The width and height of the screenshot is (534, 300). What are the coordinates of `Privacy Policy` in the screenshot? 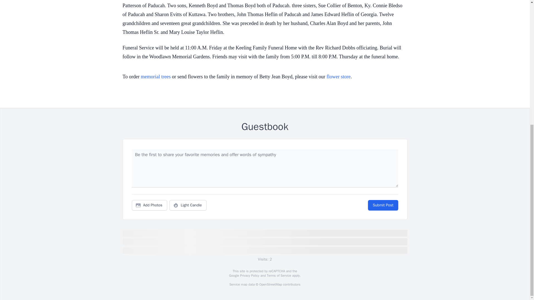 It's located at (249, 276).